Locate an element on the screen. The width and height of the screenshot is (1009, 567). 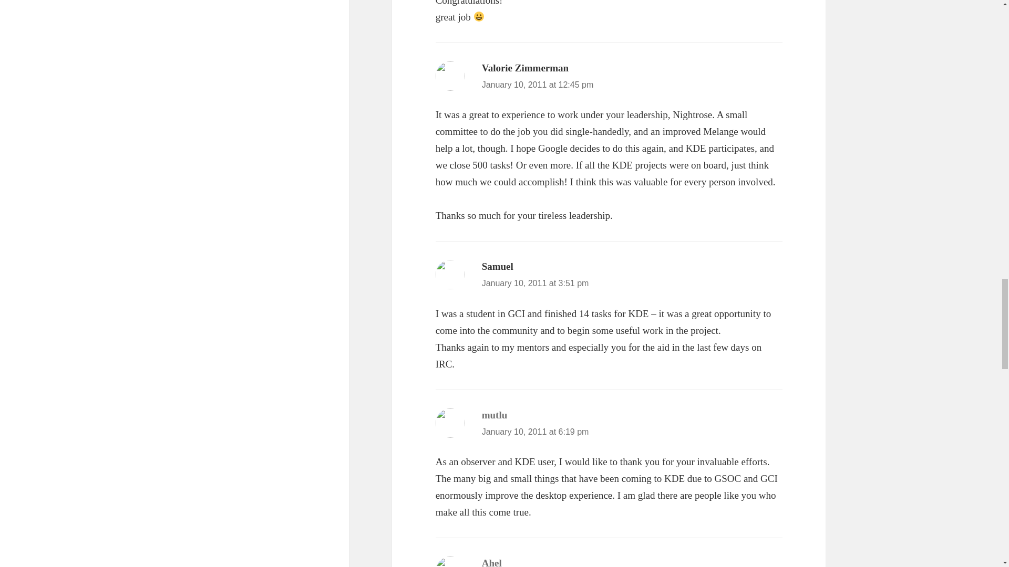
Samuel is located at coordinates (498, 266).